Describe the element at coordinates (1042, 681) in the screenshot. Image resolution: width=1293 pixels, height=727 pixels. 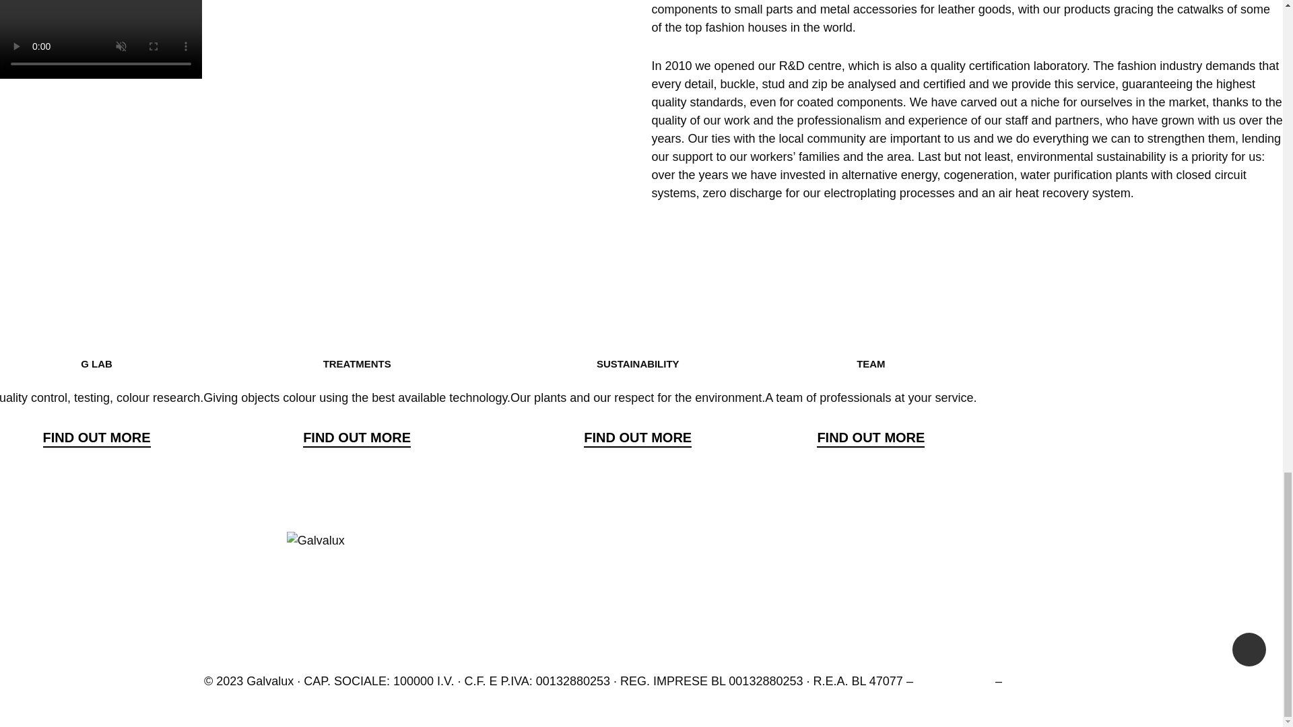
I see `Cookie Policy` at that location.